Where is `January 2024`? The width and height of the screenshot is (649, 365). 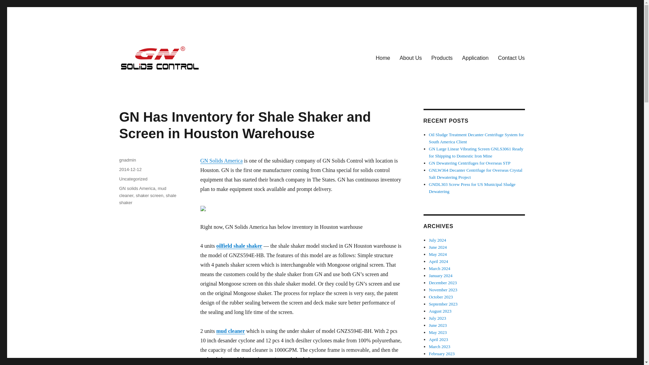
January 2024 is located at coordinates (441, 275).